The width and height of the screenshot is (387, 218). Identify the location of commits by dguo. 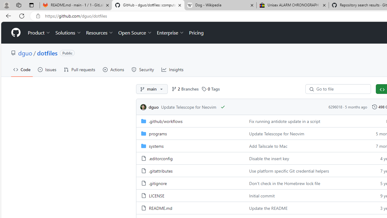
(154, 107).